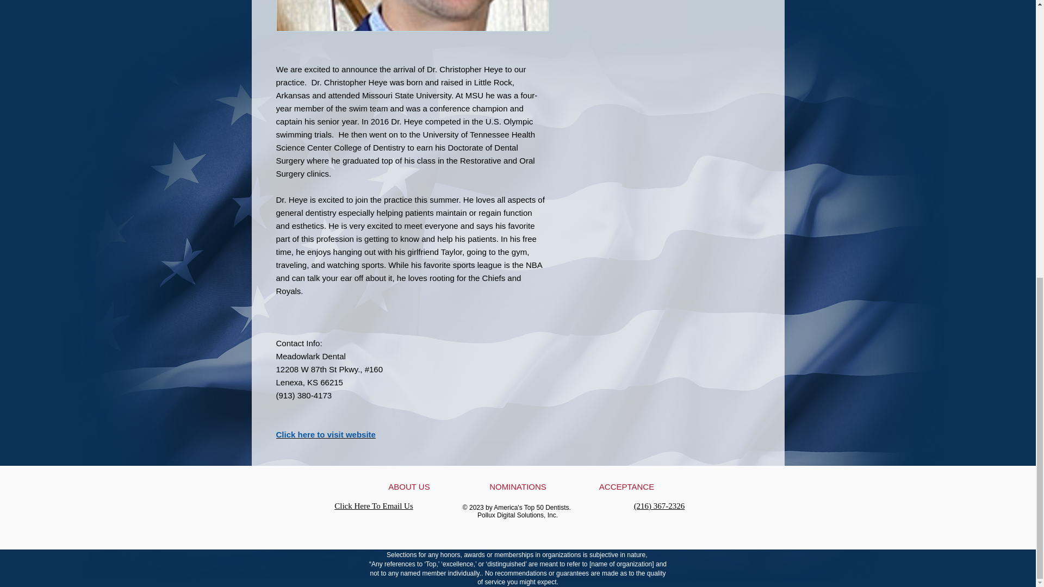  Describe the element at coordinates (518, 486) in the screenshot. I see `NOMINATIONS` at that location.